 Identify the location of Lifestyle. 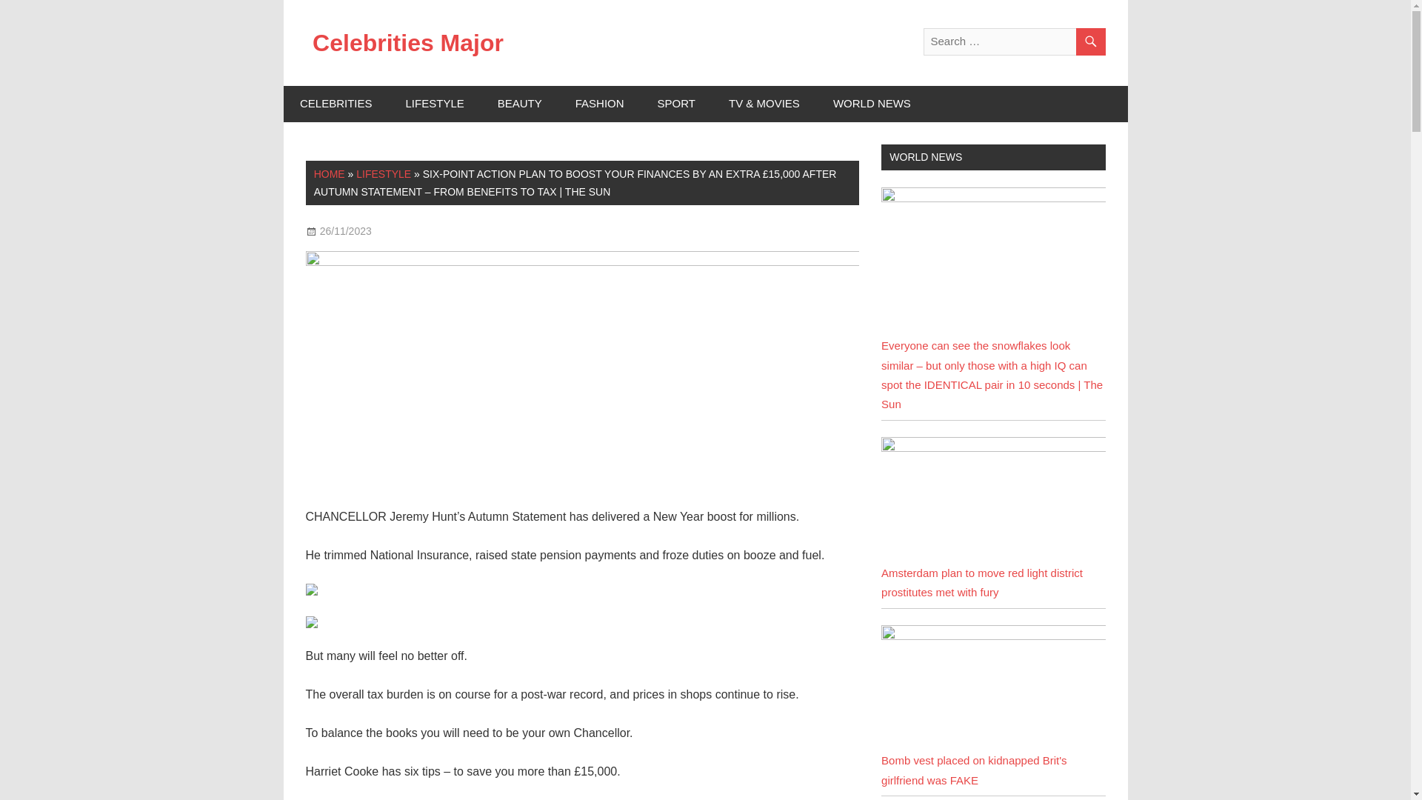
(418, 230).